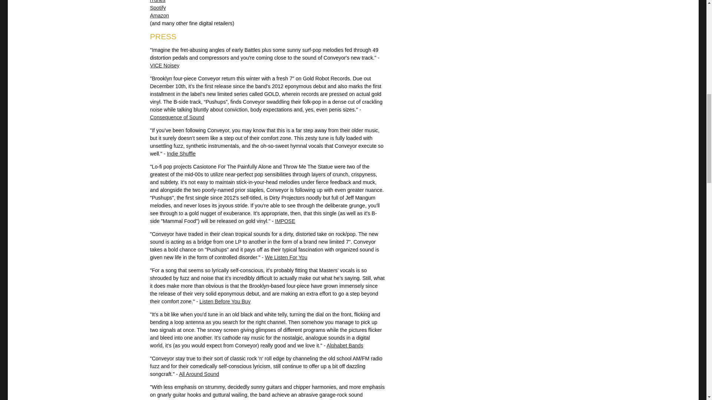  I want to click on Amazon, so click(159, 15).